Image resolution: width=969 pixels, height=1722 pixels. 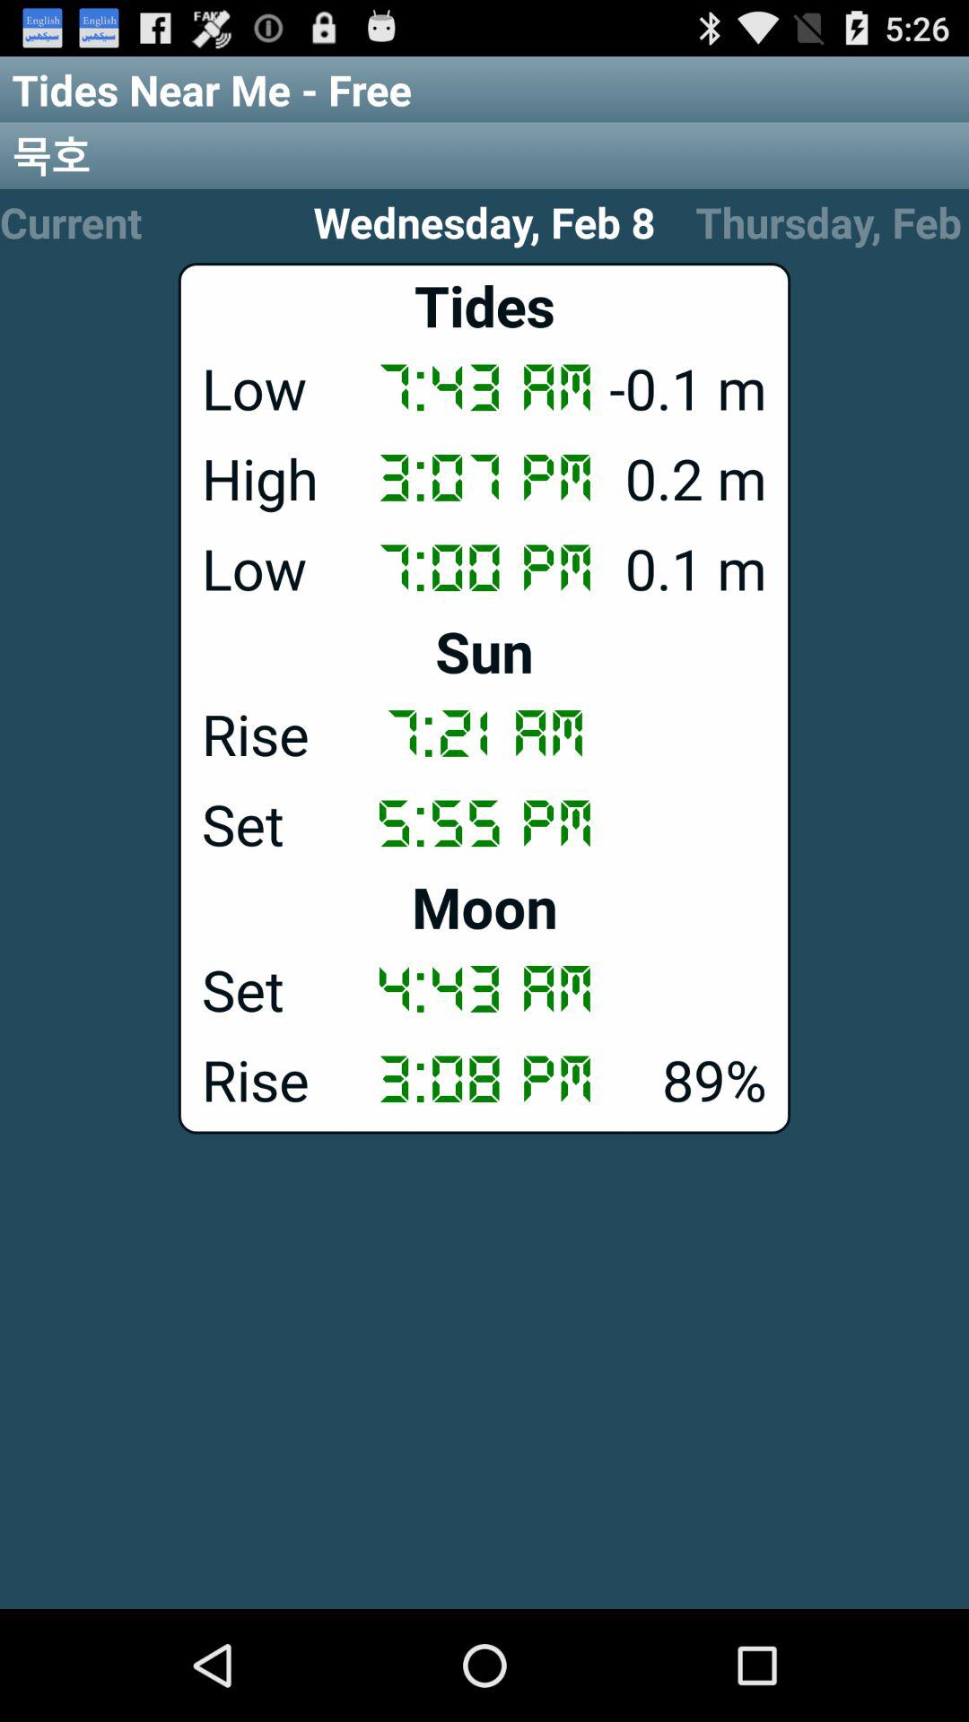 I want to click on launch item below set app, so click(x=484, y=1079).